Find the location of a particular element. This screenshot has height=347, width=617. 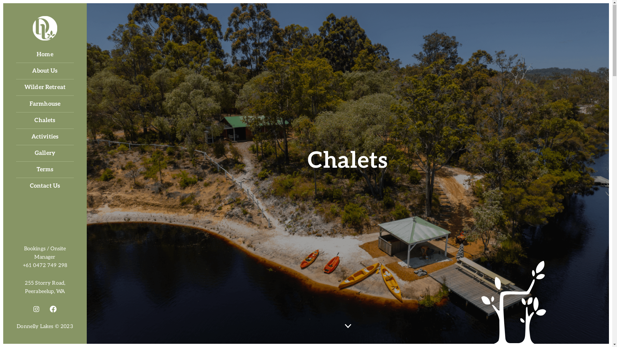

About Us is located at coordinates (45, 71).